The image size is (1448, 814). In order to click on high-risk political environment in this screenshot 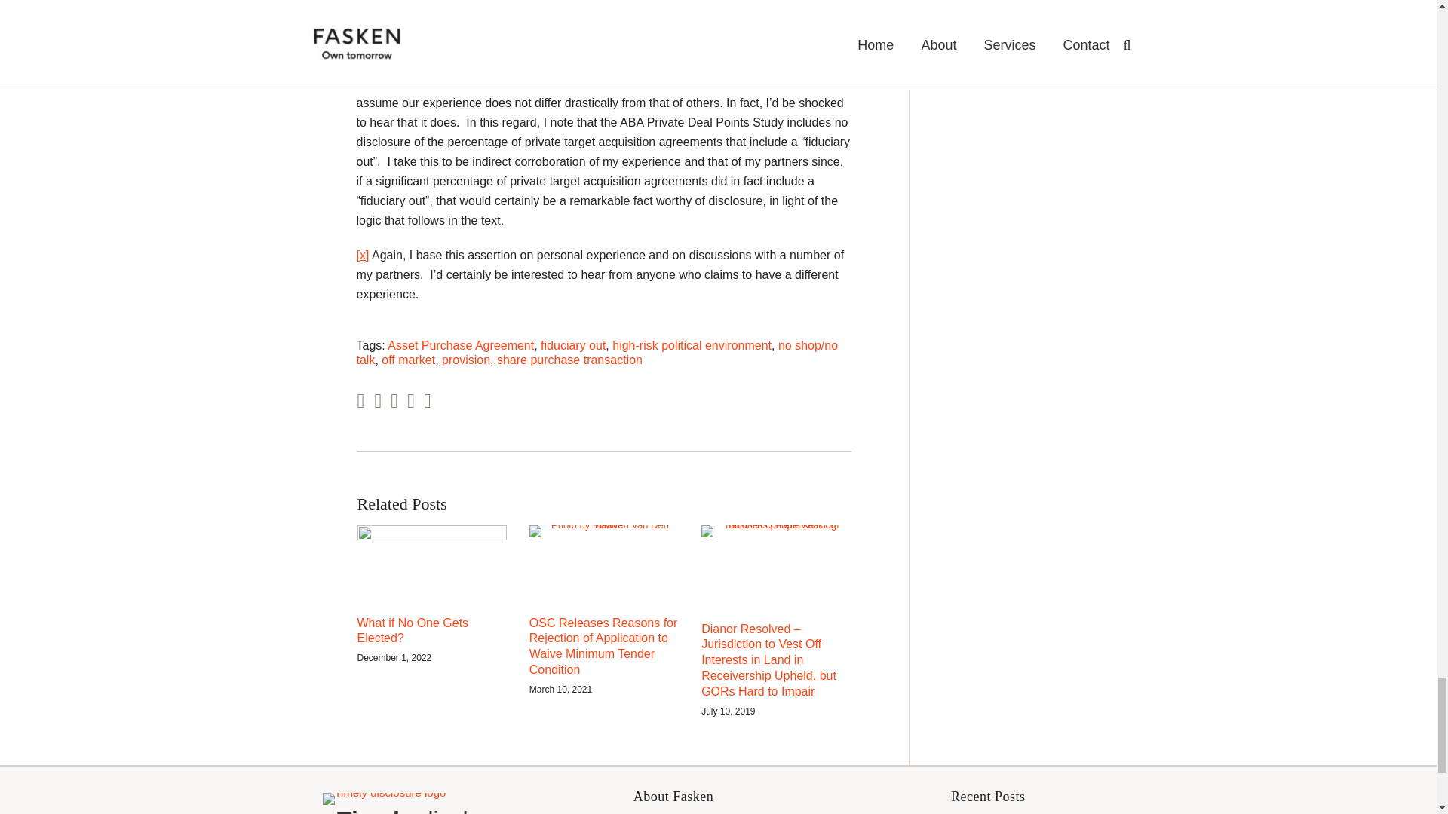, I will do `click(692, 345)`.